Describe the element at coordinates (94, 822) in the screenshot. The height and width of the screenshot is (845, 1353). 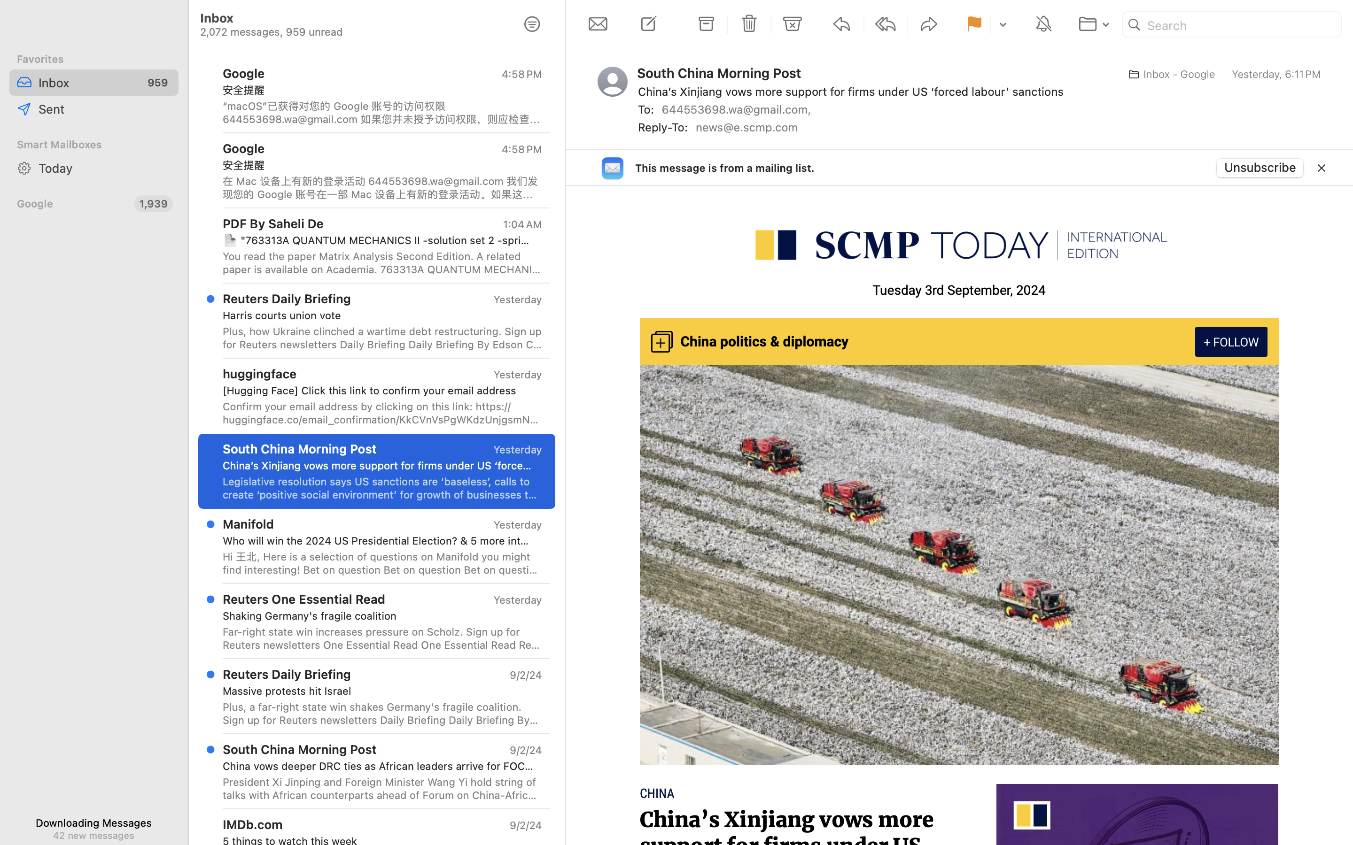
I see `Downloading Messages` at that location.